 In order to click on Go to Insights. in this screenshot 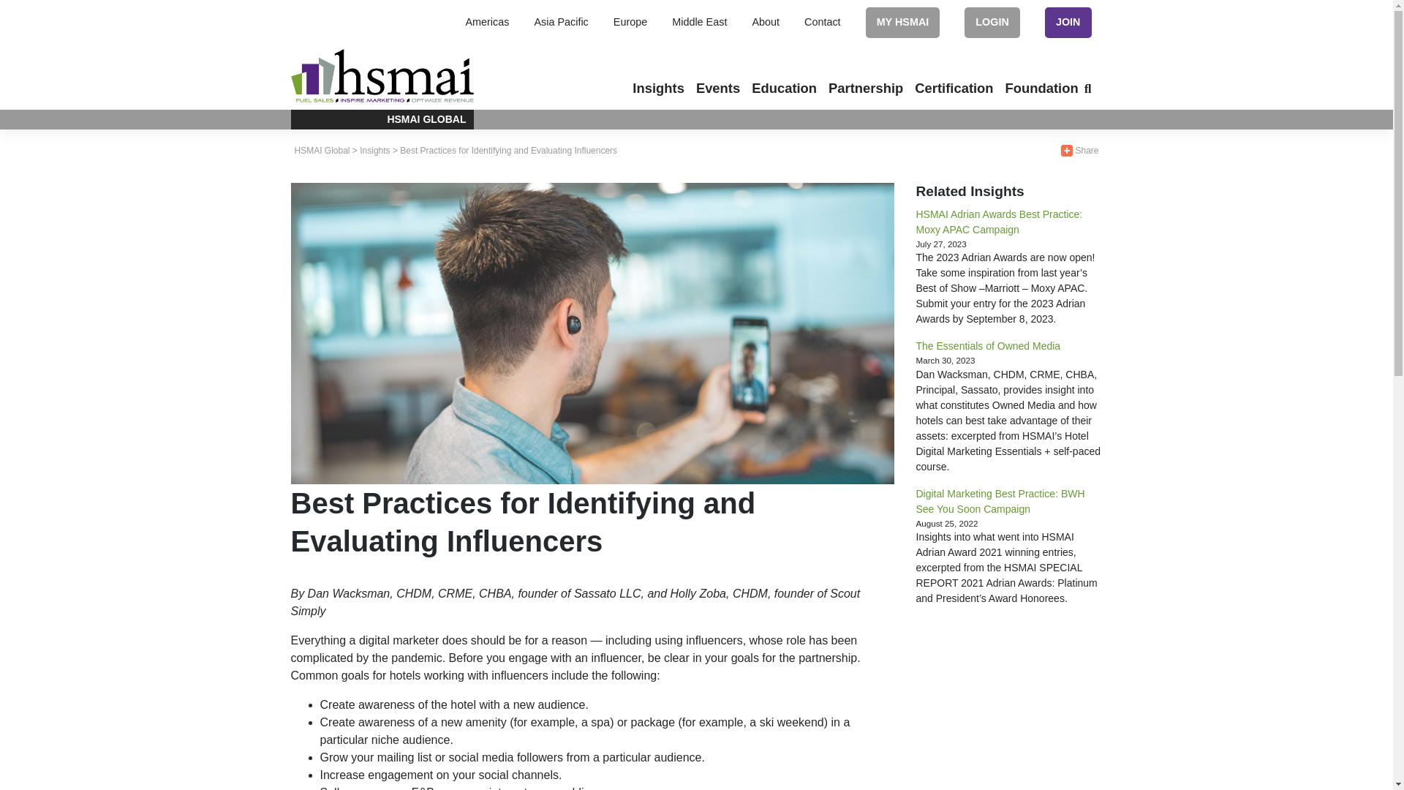, I will do `click(374, 150)`.